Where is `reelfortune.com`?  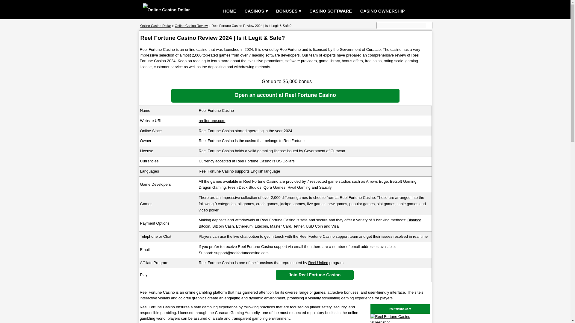
reelfortune.com is located at coordinates (212, 121).